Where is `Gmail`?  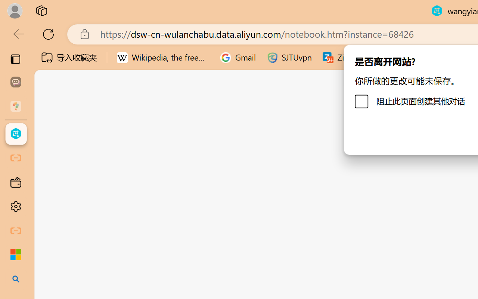
Gmail is located at coordinates (238, 58).